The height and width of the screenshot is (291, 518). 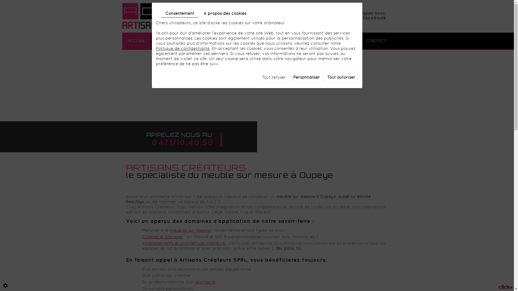 I want to click on 0471/10.40.50, so click(x=185, y=142).